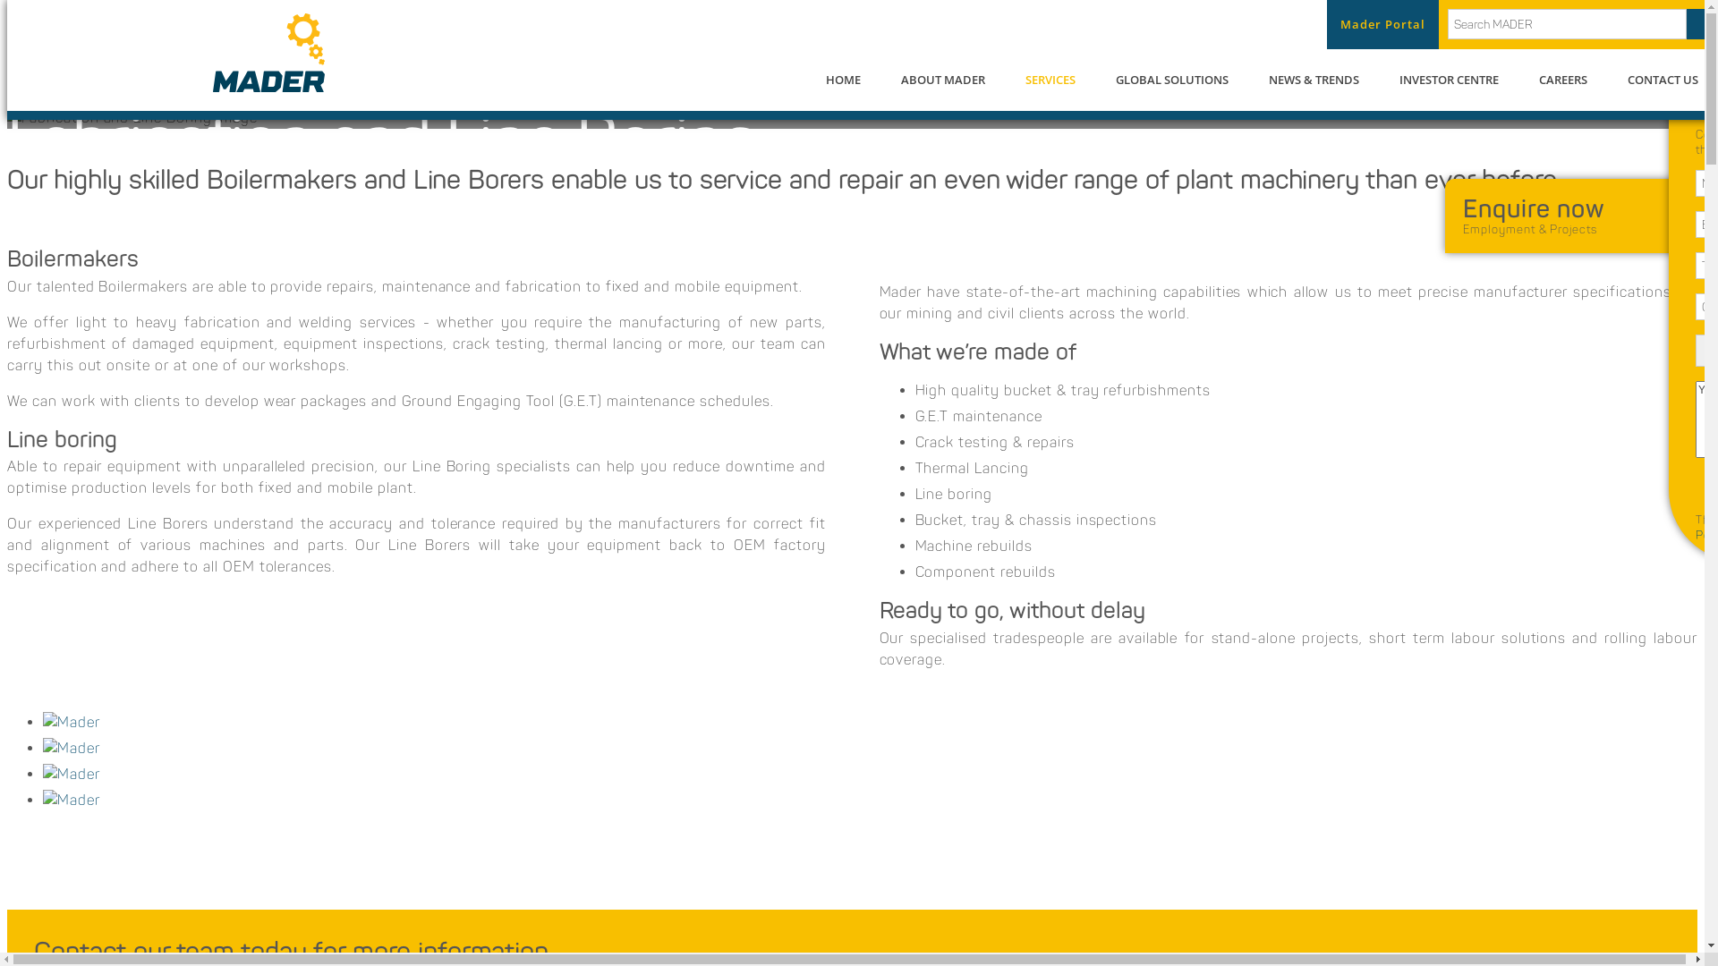  What do you see at coordinates (1323, 78) in the screenshot?
I see `NEWS & TRENDS` at bounding box center [1323, 78].